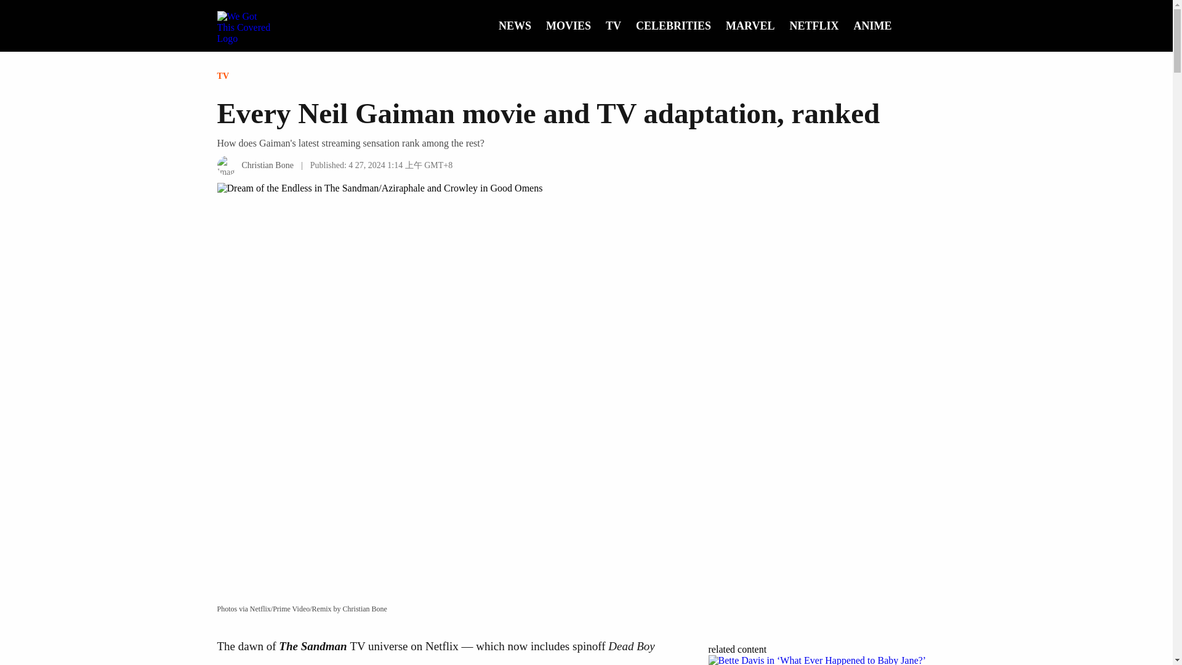 The image size is (1182, 665). I want to click on CELEBRITIES, so click(673, 26).